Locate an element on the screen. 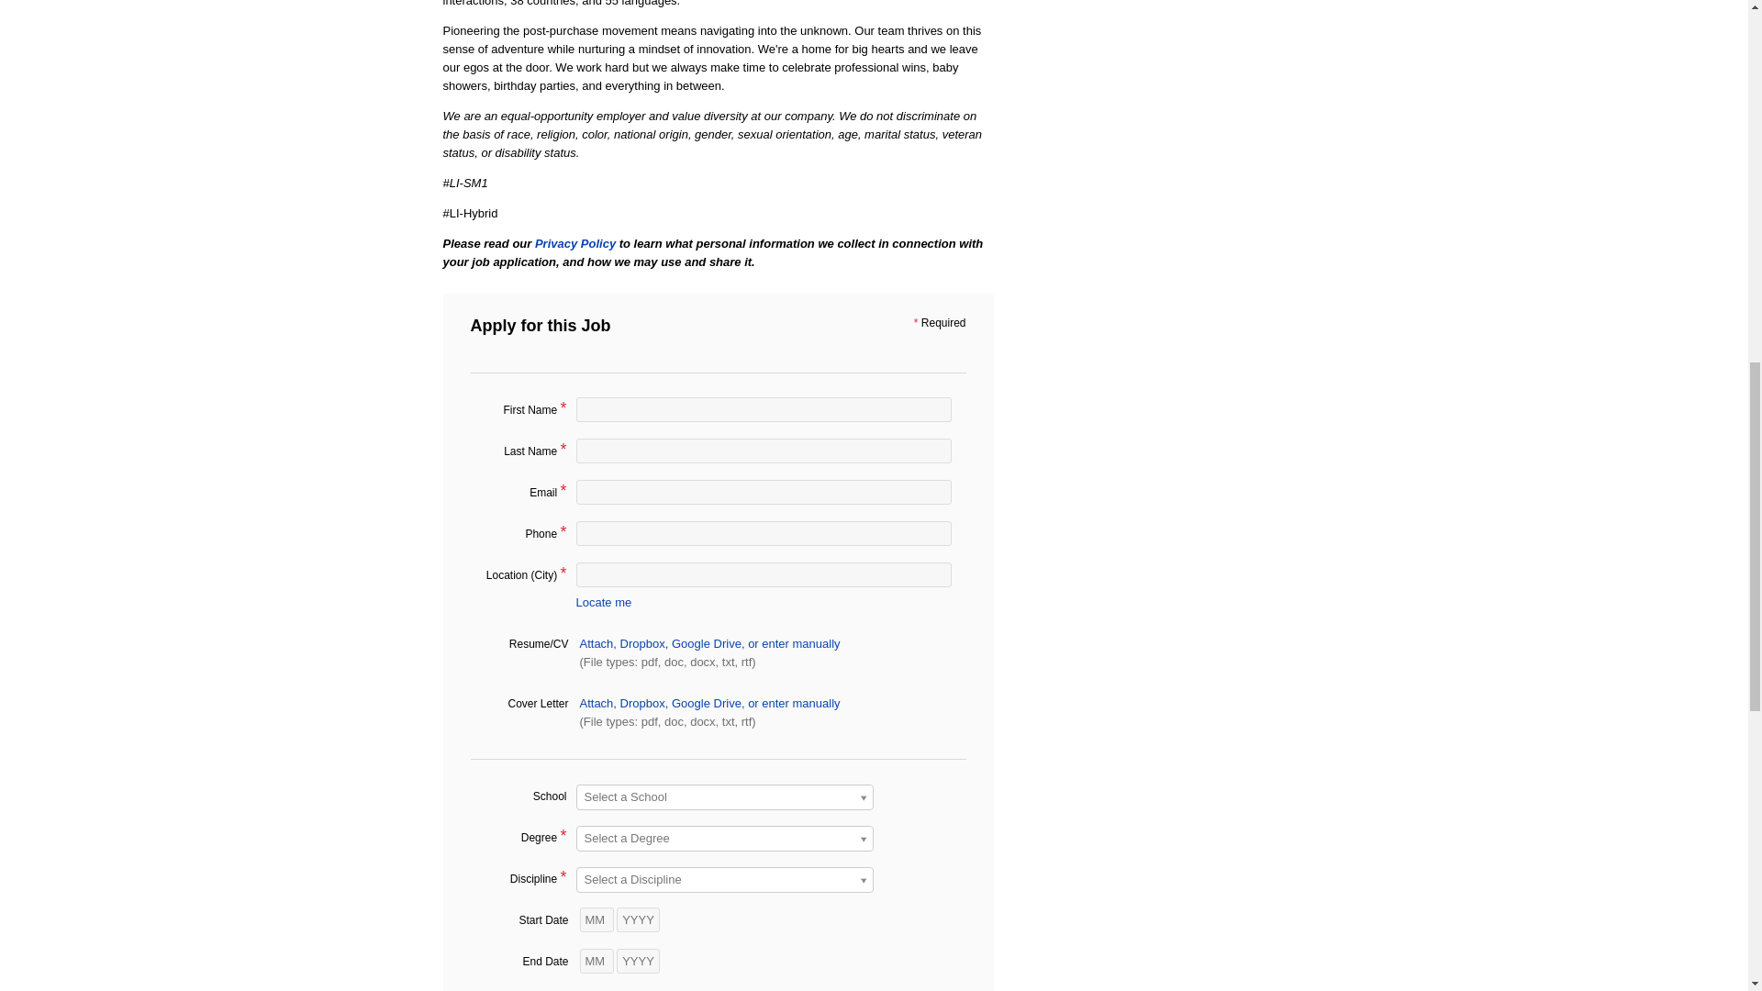 The width and height of the screenshot is (1762, 991). Attach is located at coordinates (598, 643).